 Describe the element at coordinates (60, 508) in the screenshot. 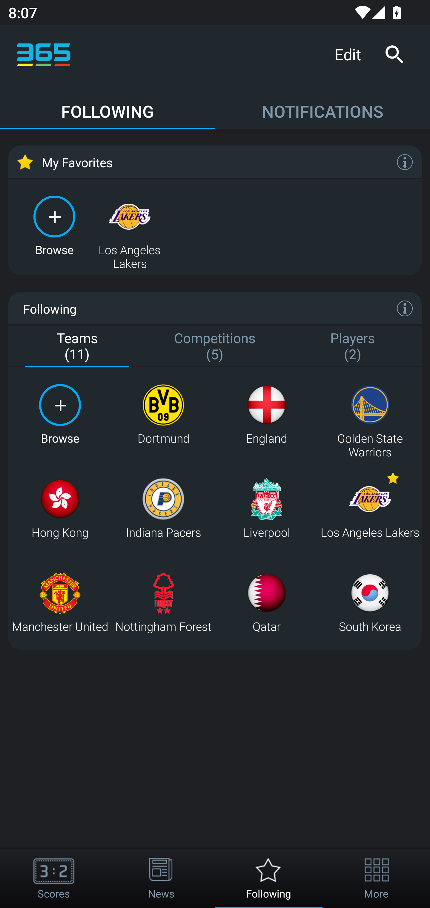

I see `Hong Kong` at that location.